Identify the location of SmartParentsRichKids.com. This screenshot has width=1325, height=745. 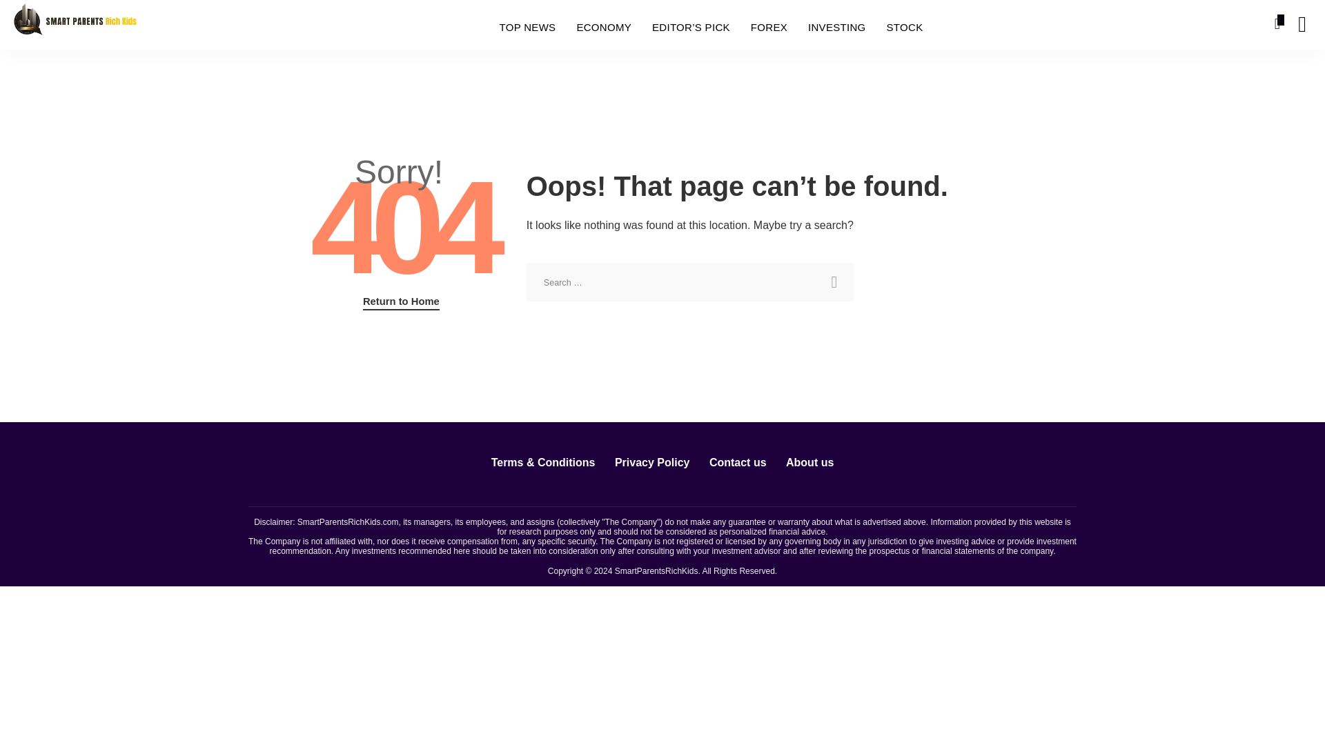
(348, 521).